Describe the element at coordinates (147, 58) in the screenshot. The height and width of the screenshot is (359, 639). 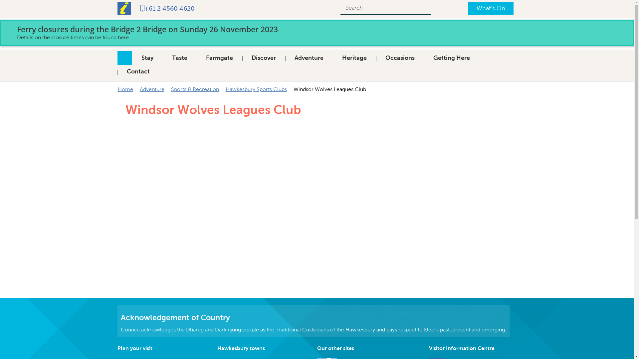
I see `Stay` at that location.